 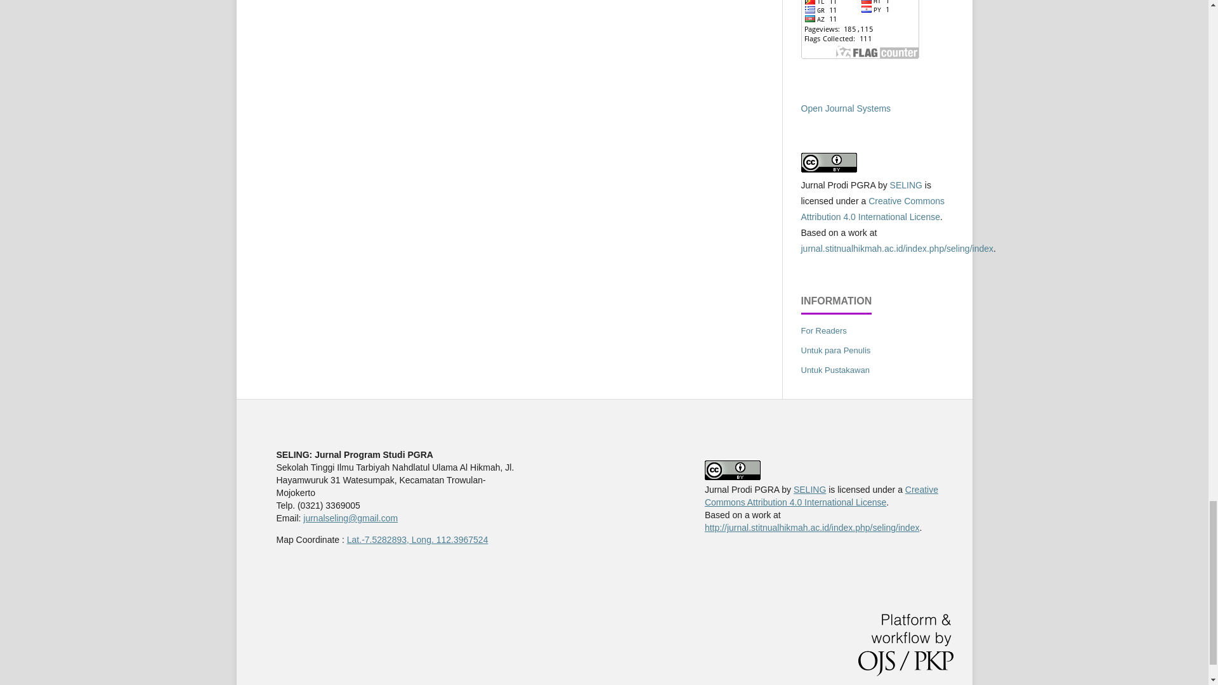 What do you see at coordinates (906, 185) in the screenshot?
I see `CC-BY` at bounding box center [906, 185].